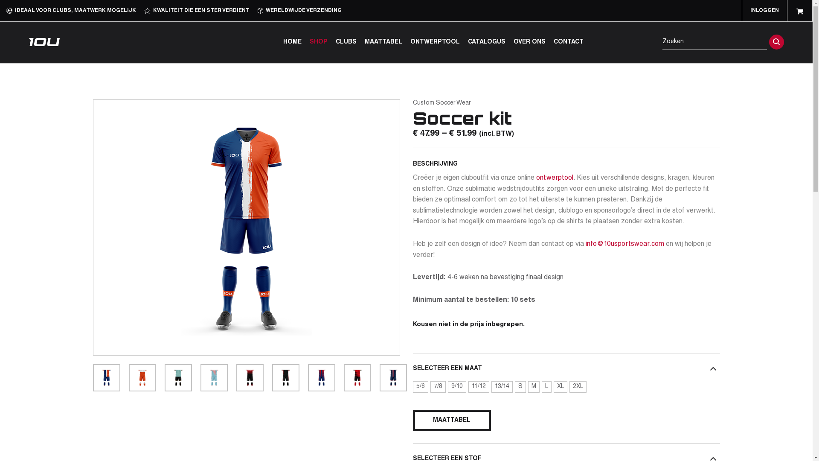  I want to click on MAATTABEL, so click(383, 43).